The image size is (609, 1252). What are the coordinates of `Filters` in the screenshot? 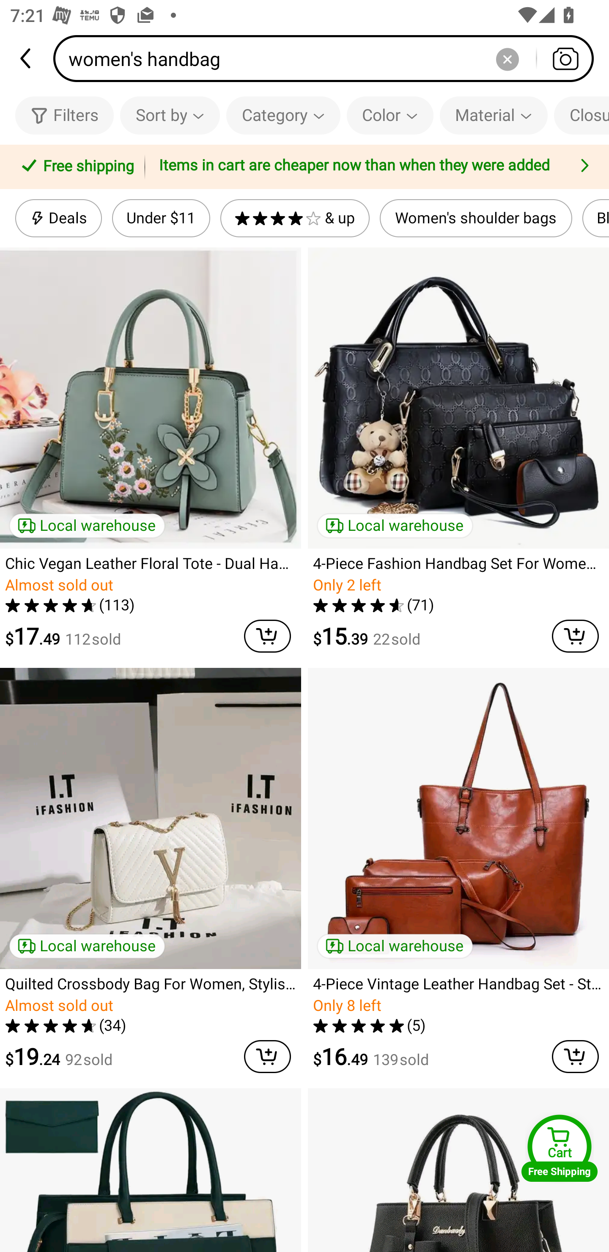 It's located at (64, 115).